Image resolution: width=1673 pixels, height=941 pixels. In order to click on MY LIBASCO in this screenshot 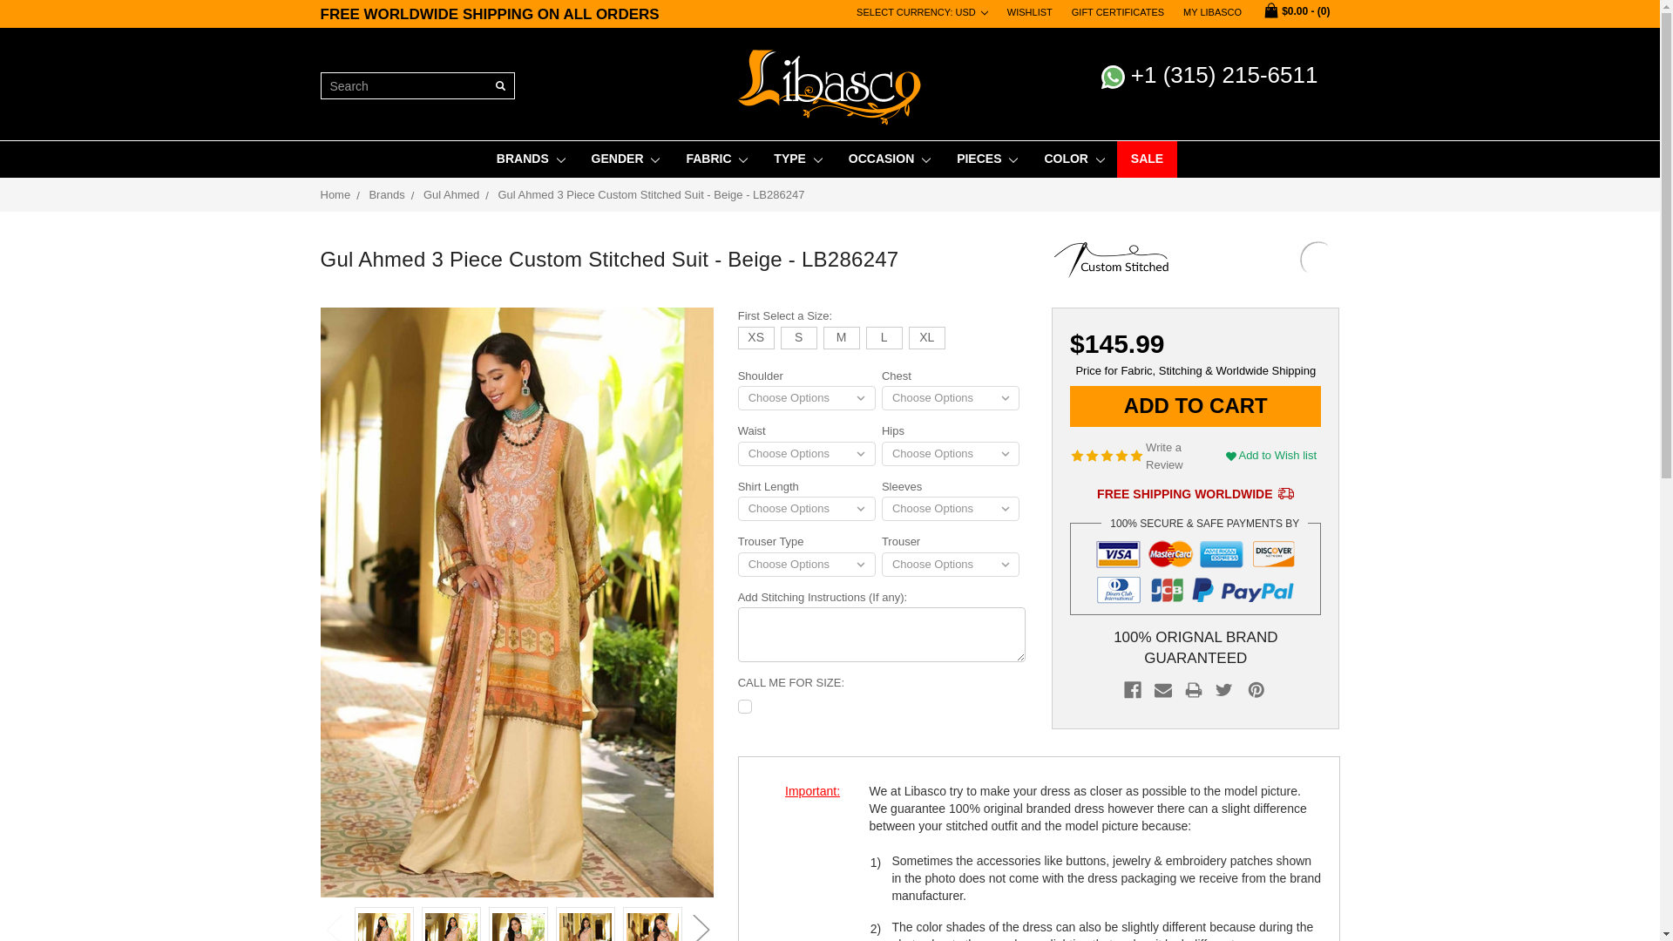, I will do `click(1213, 13)`.